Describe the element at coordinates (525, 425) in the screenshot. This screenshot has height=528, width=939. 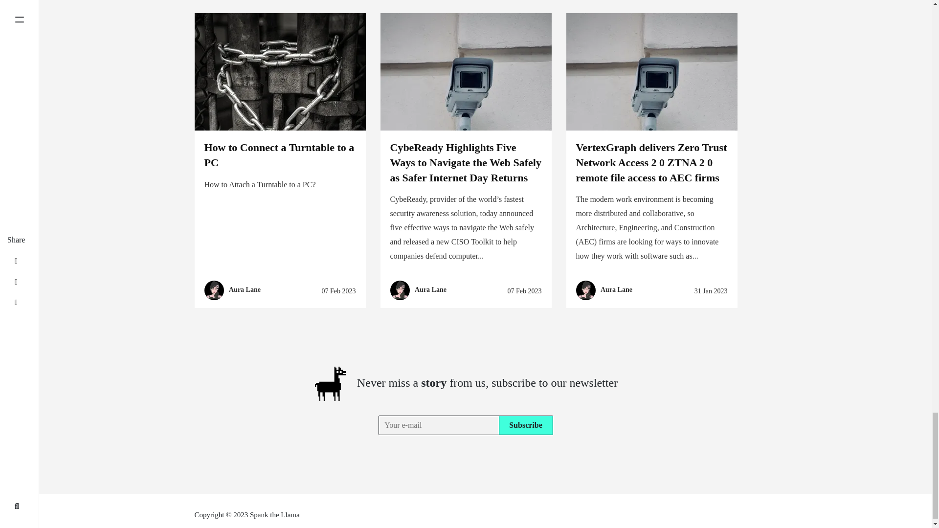
I see `Subscribe` at that location.